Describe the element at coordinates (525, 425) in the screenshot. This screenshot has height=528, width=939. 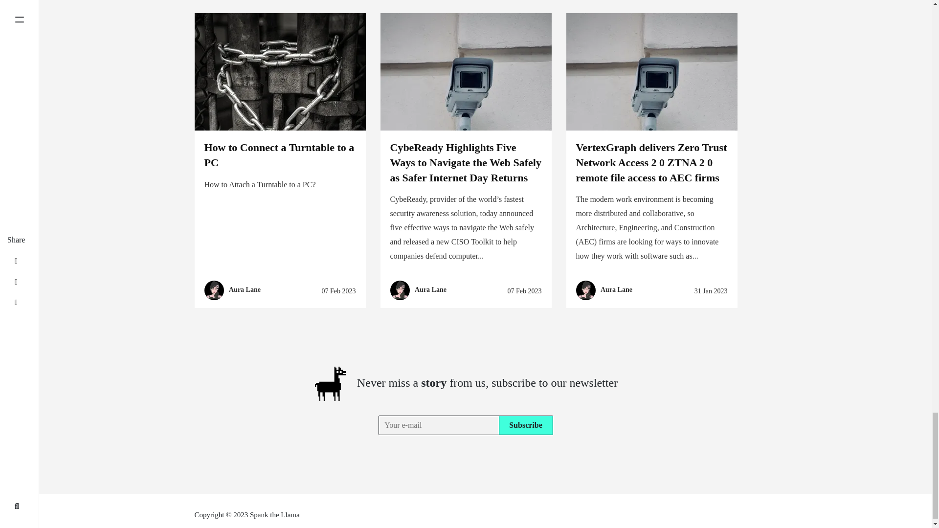
I see `Subscribe` at that location.